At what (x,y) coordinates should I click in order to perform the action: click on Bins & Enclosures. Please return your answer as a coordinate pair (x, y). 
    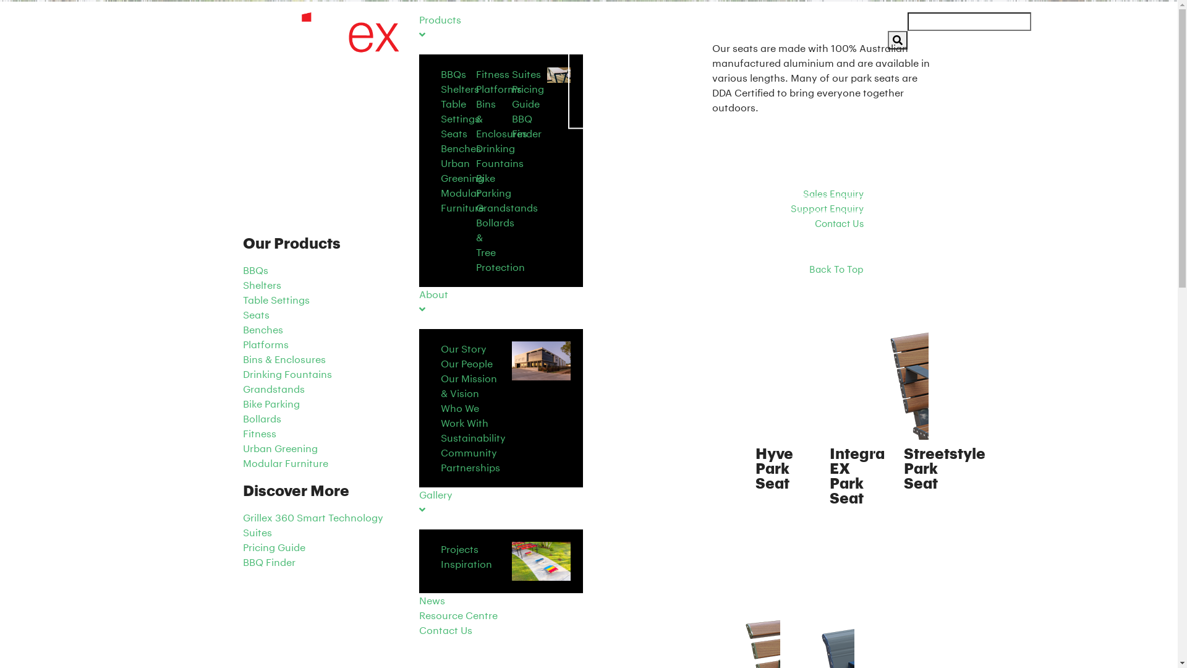
    Looking at the image, I should click on (502, 119).